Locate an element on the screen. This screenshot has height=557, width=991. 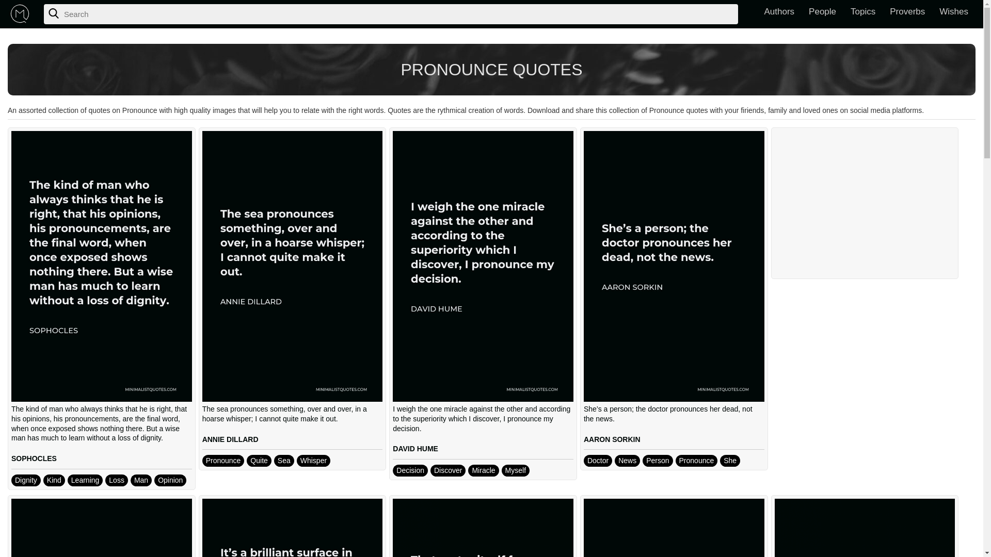
Loss is located at coordinates (116, 480).